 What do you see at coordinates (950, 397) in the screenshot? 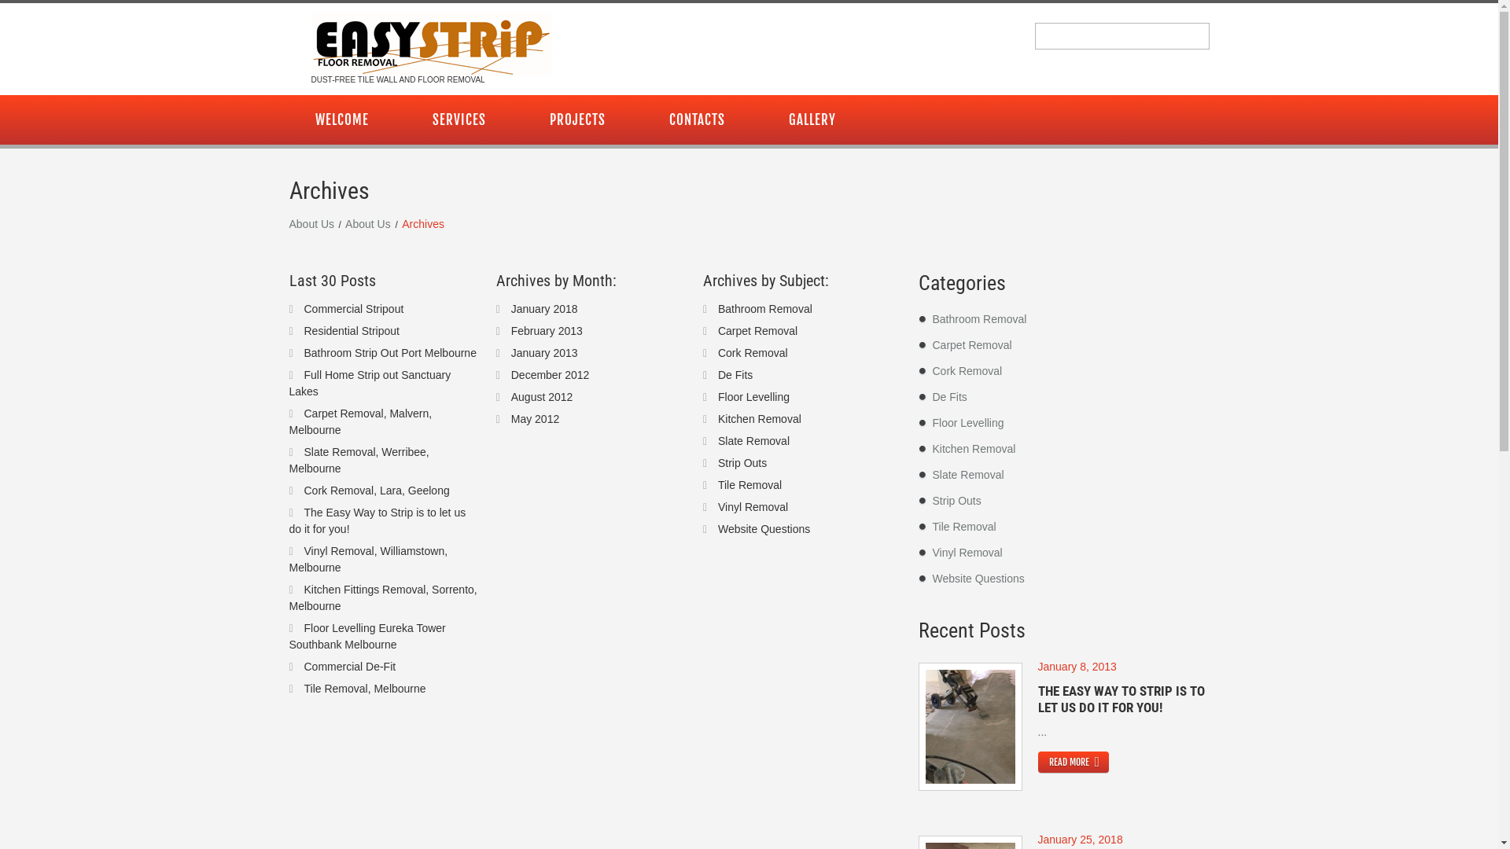
I see `De Fits` at bounding box center [950, 397].